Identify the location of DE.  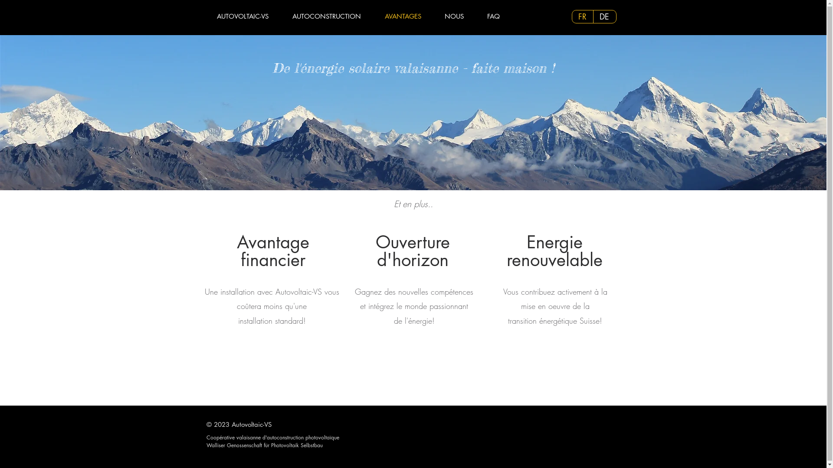
(605, 16).